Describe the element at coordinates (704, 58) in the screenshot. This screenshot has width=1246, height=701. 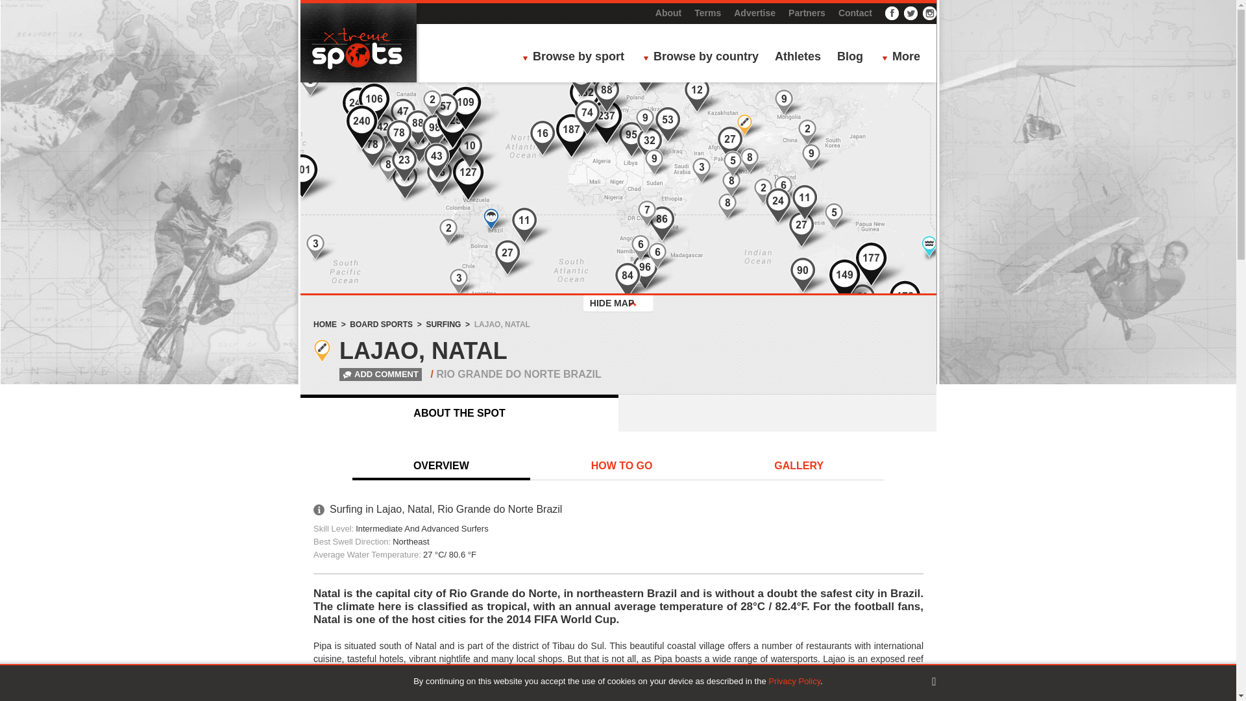
I see `Browse by country` at that location.